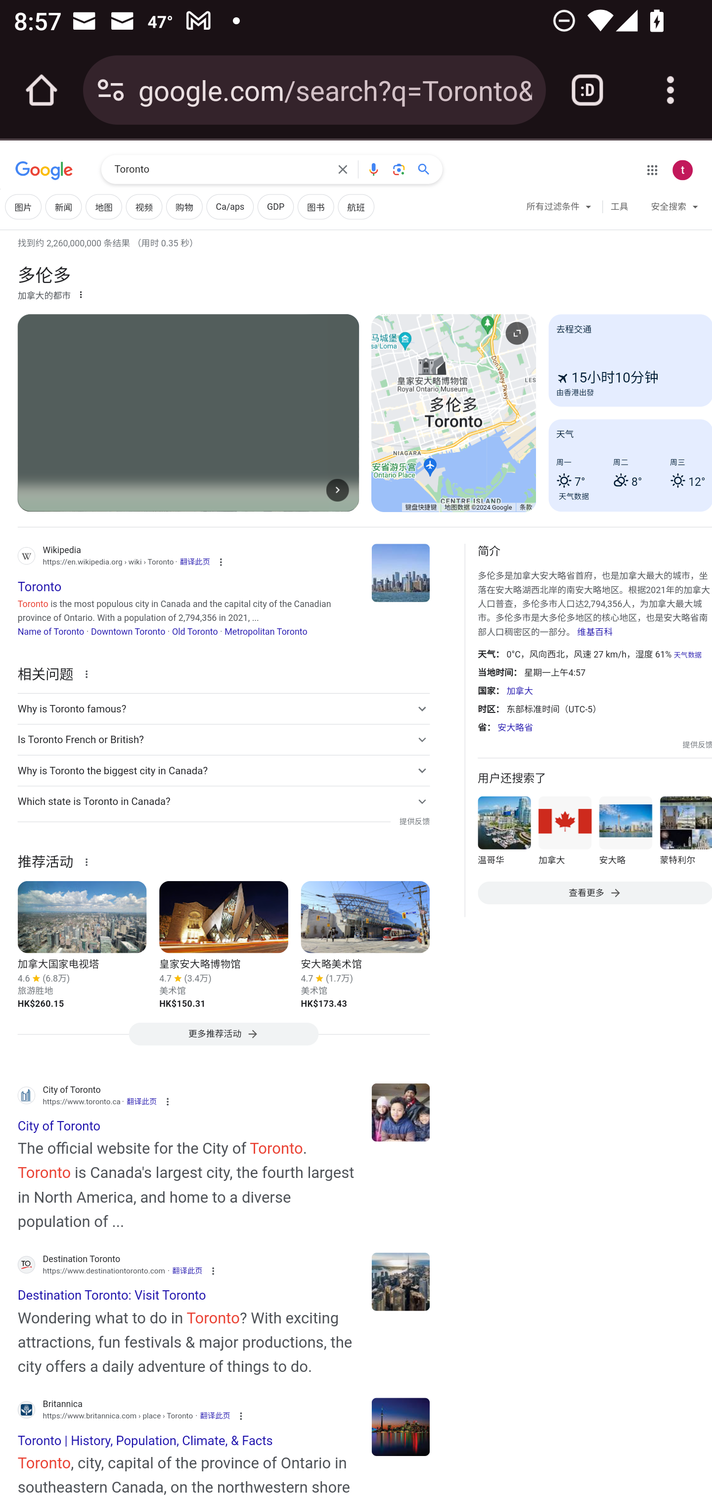 The image size is (712, 1504). Describe the element at coordinates (315, 207) in the screenshot. I see `图书` at that location.